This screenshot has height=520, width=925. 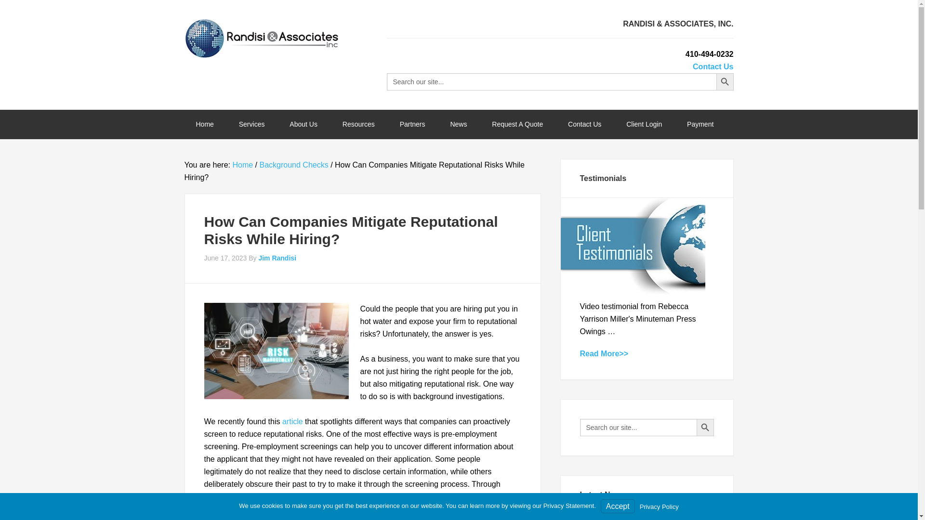 What do you see at coordinates (358, 124) in the screenshot?
I see `Resources` at bounding box center [358, 124].